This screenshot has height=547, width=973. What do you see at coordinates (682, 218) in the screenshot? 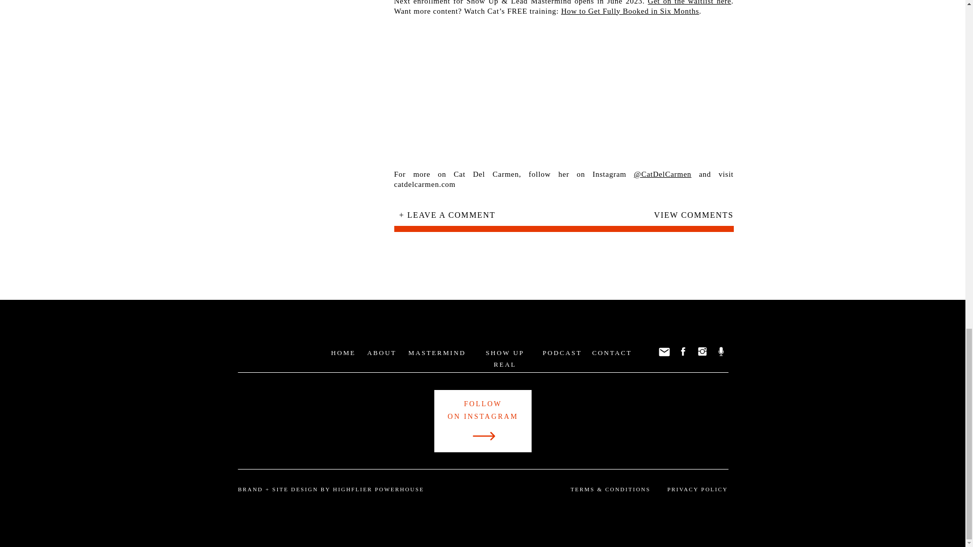
I see `VIEW COMMENTS` at bounding box center [682, 218].